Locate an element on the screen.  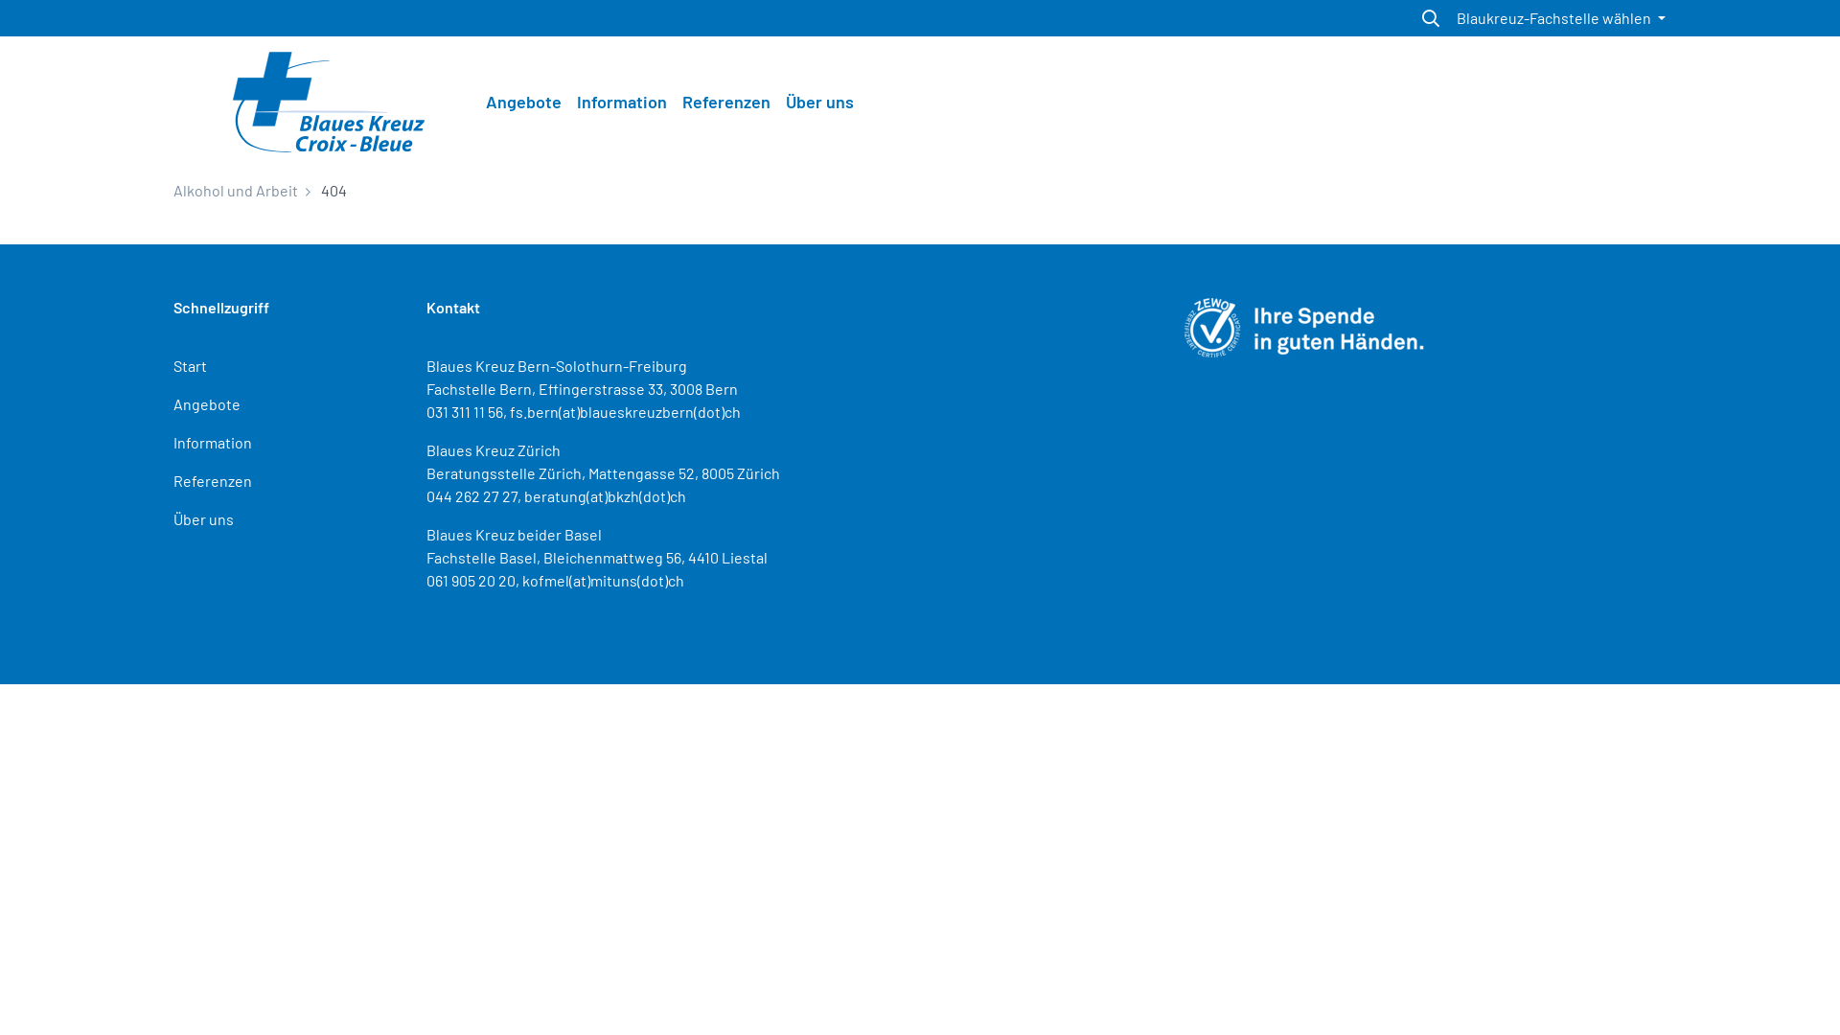
Information is located at coordinates (213, 443).